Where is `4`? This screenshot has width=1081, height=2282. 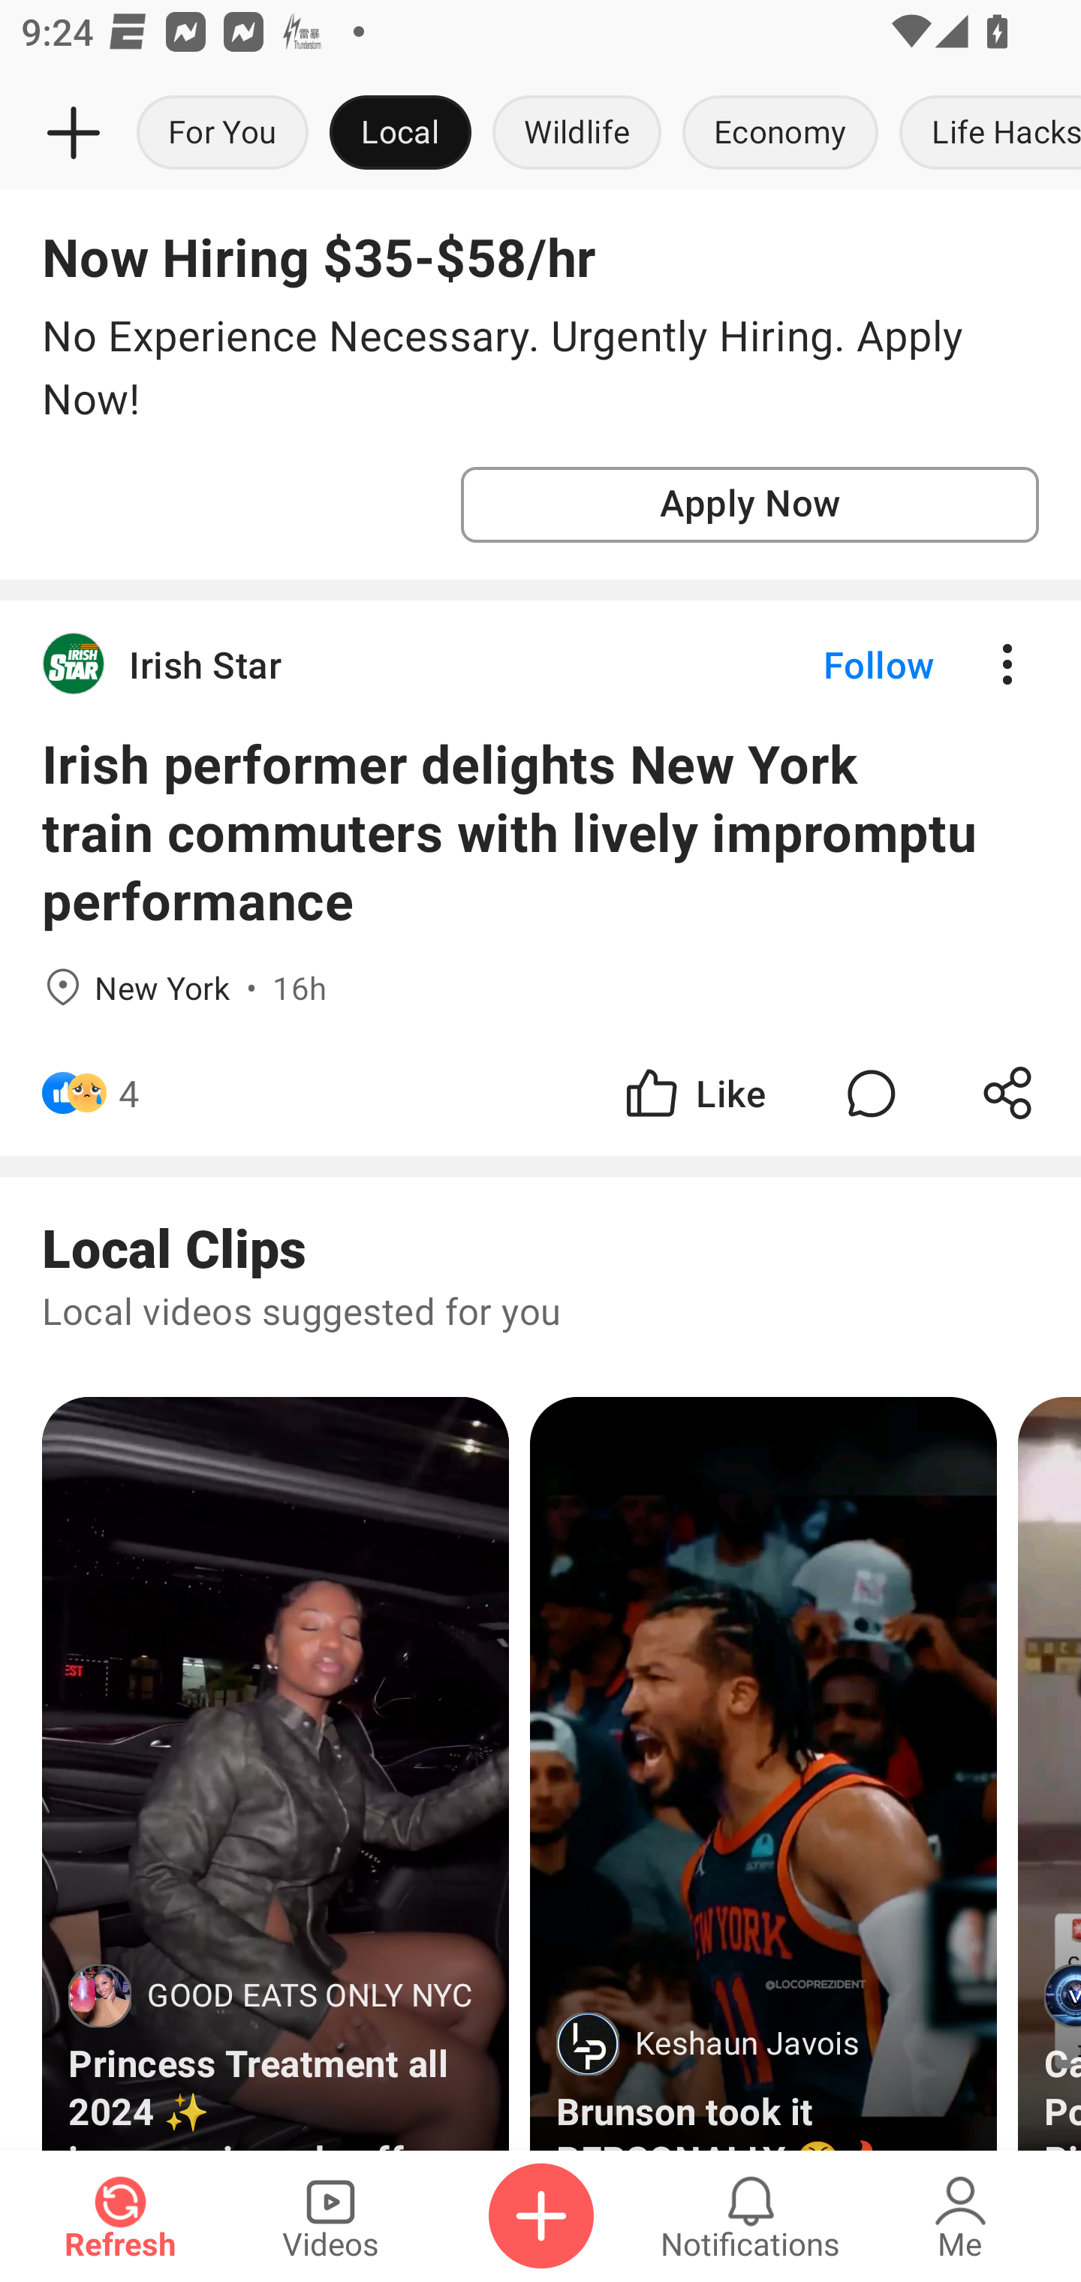 4 is located at coordinates (129, 1093).